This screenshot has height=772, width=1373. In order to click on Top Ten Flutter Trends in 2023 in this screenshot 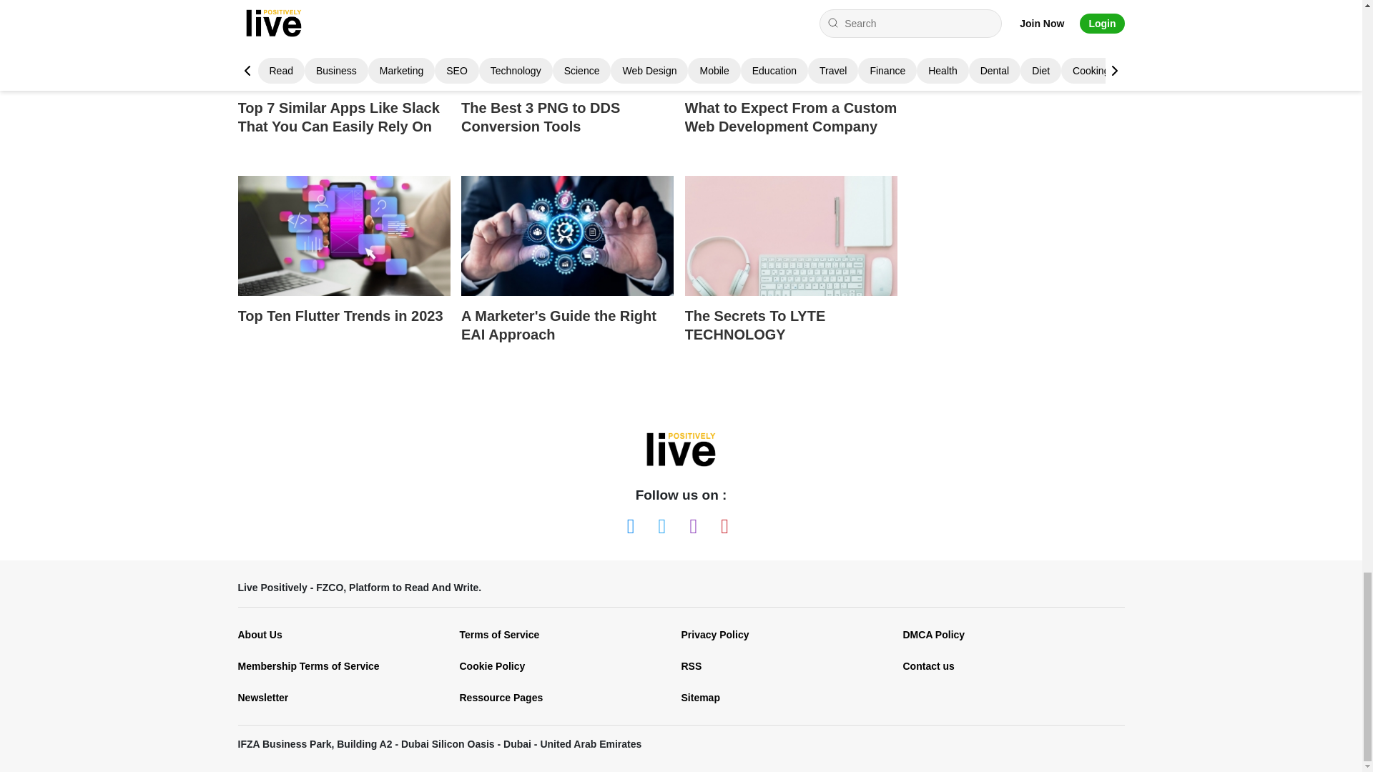, I will do `click(343, 272)`.